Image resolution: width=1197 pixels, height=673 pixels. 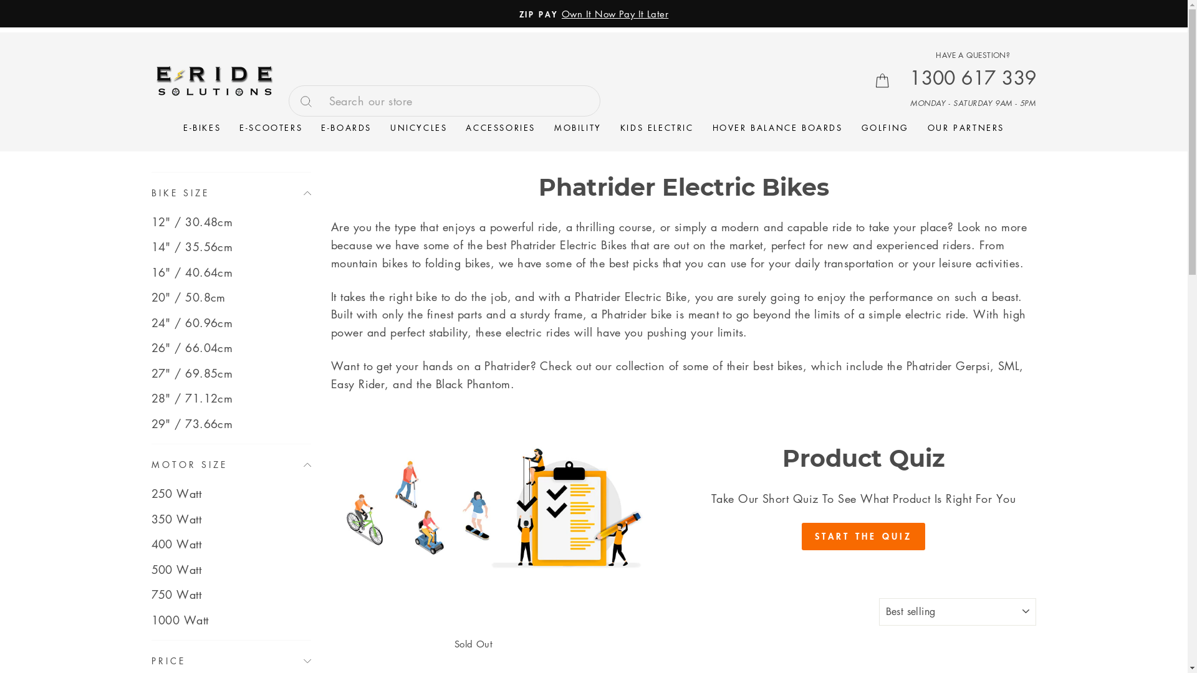 I want to click on 14" / 35.56cm, so click(x=231, y=247).